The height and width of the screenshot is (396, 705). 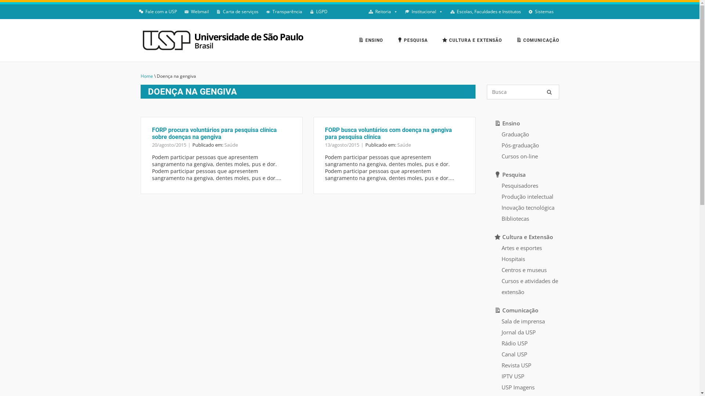 What do you see at coordinates (514, 354) in the screenshot?
I see `Canal USP` at bounding box center [514, 354].